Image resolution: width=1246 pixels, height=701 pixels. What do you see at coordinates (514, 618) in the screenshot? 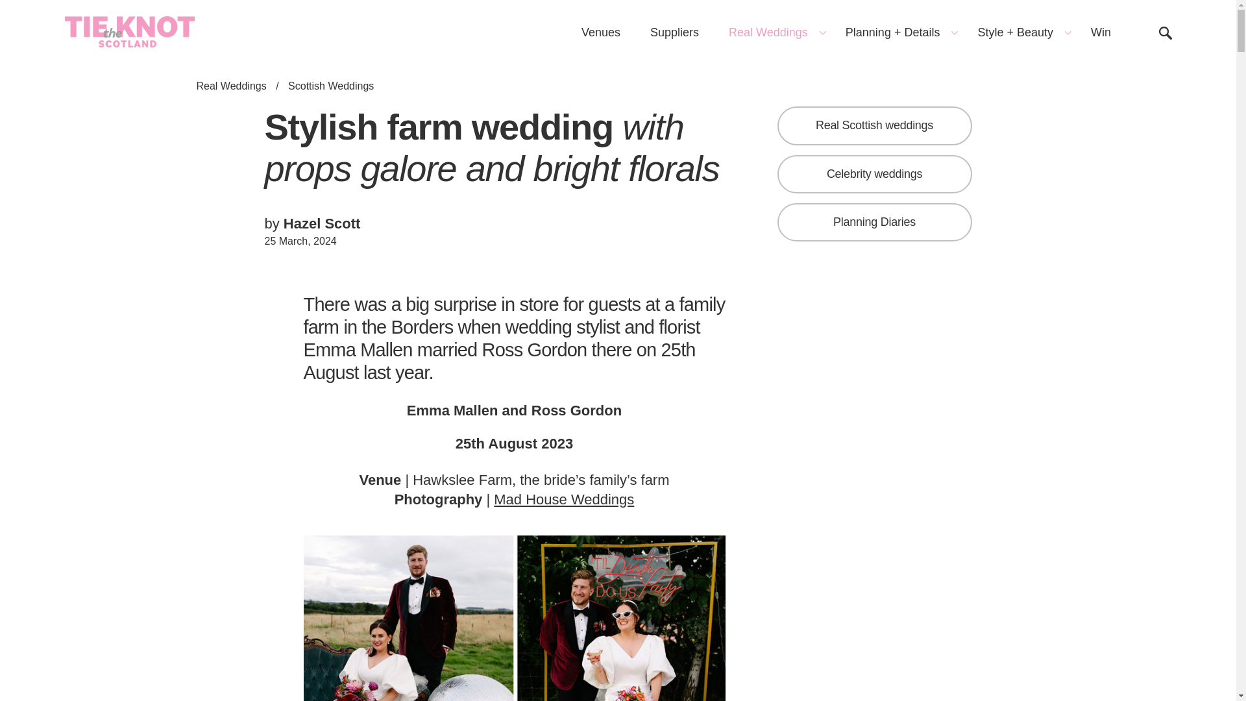
I see `Pin It` at bounding box center [514, 618].